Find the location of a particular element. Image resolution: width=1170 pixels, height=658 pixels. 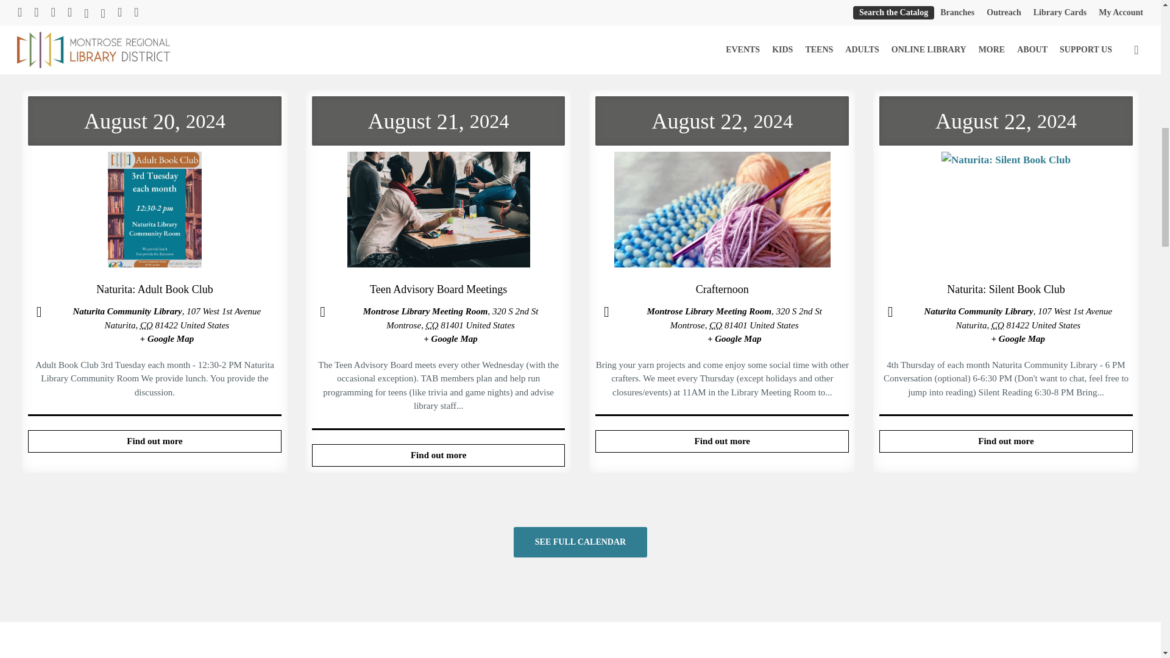

Click to view a Google Map is located at coordinates (450, 338).